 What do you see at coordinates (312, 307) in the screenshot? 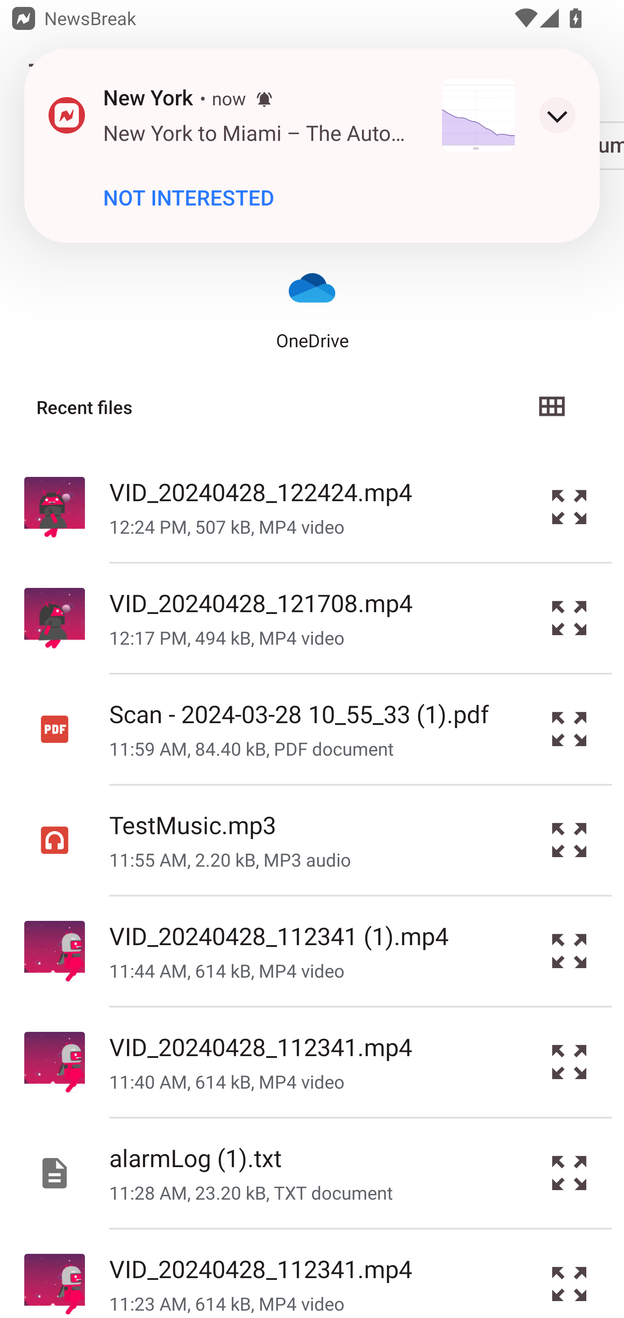
I see `OneDrive` at bounding box center [312, 307].